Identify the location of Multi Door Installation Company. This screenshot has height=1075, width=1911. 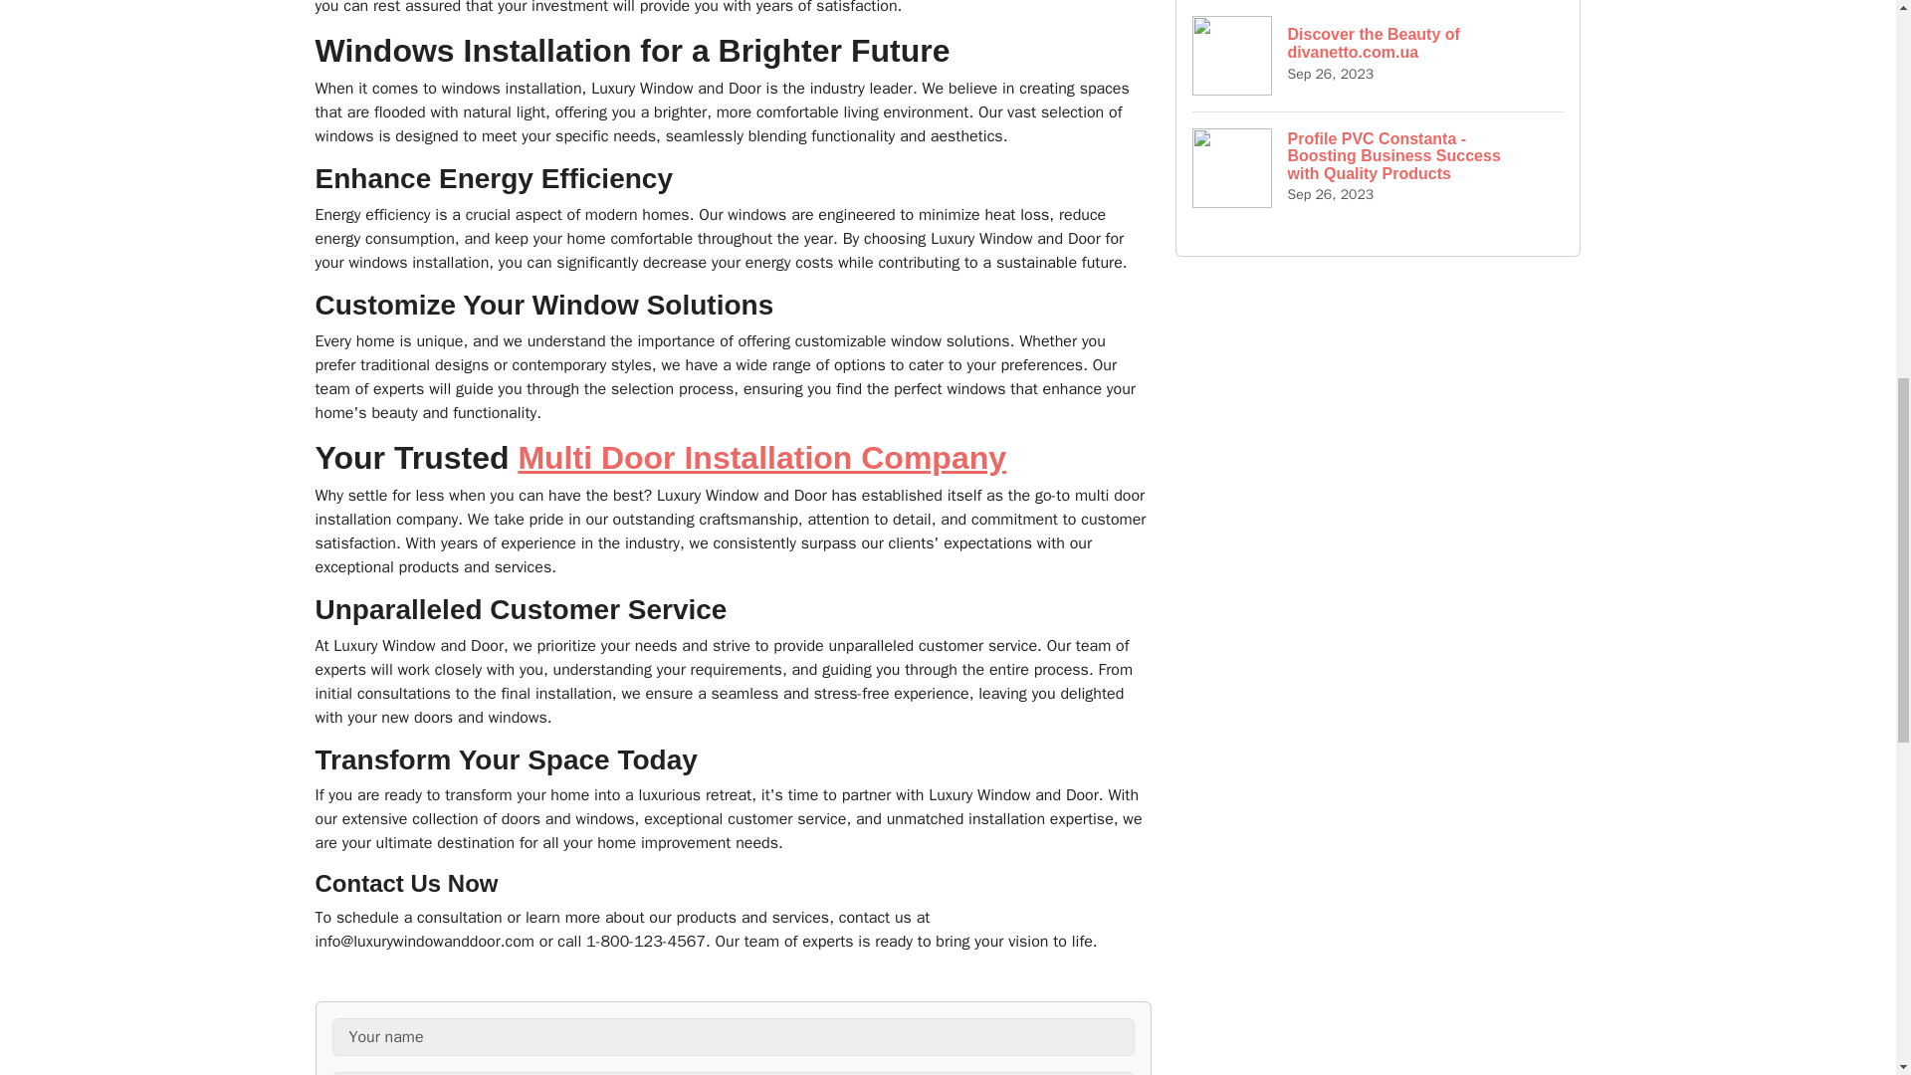
(762, 458).